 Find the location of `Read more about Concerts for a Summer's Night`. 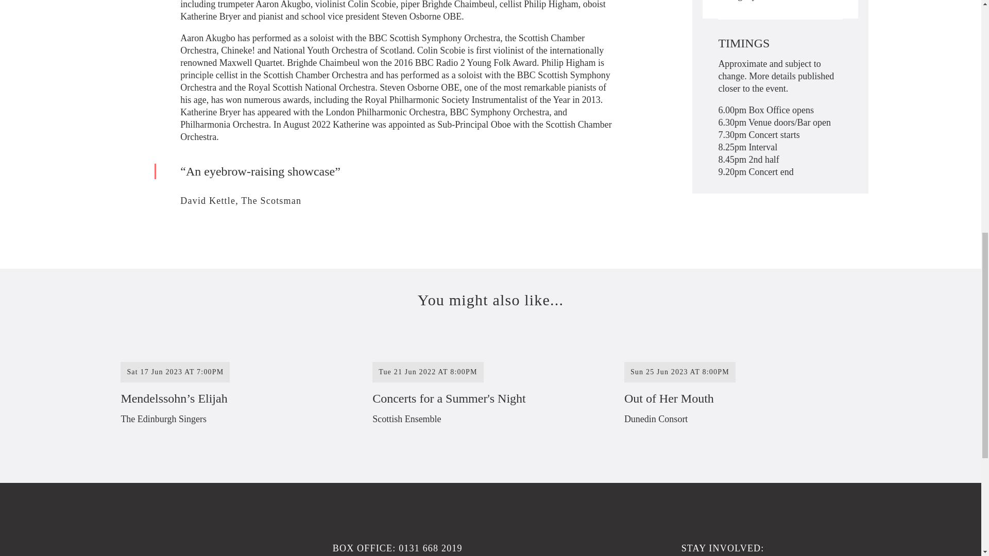

Read more about Concerts for a Summer's Night is located at coordinates (741, 386).